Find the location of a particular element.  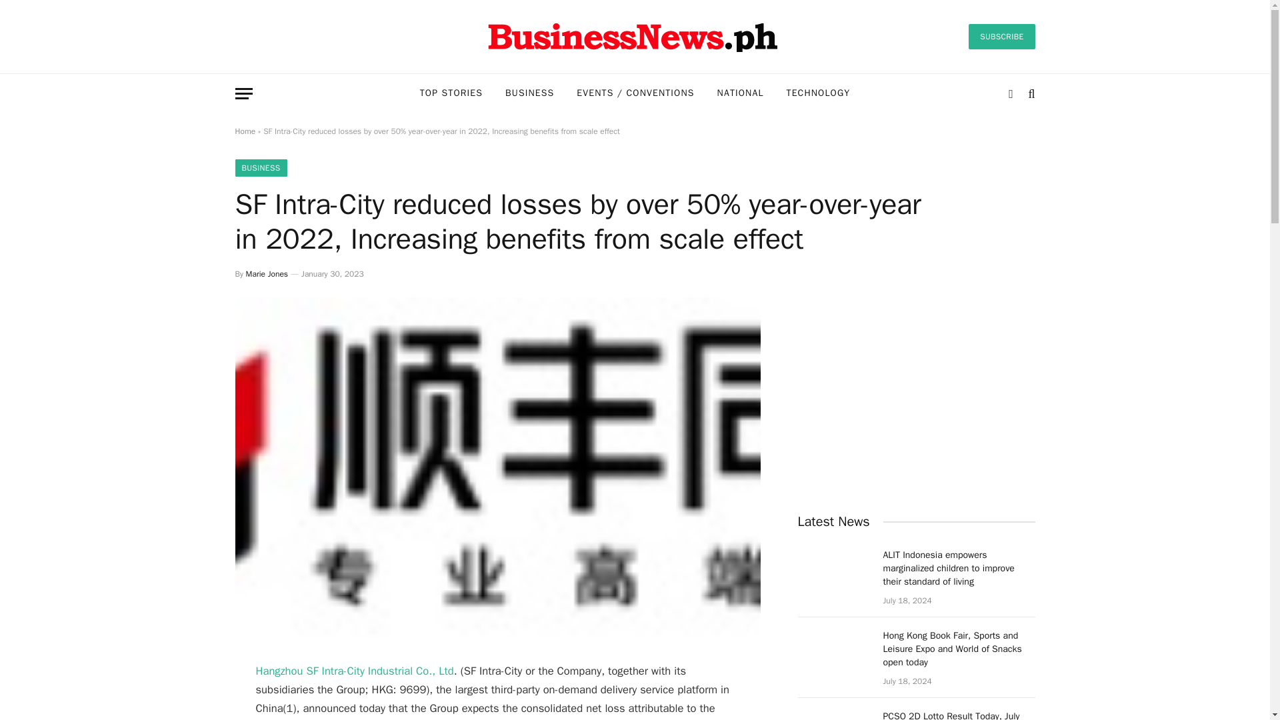

TECHNOLOGY is located at coordinates (819, 93).